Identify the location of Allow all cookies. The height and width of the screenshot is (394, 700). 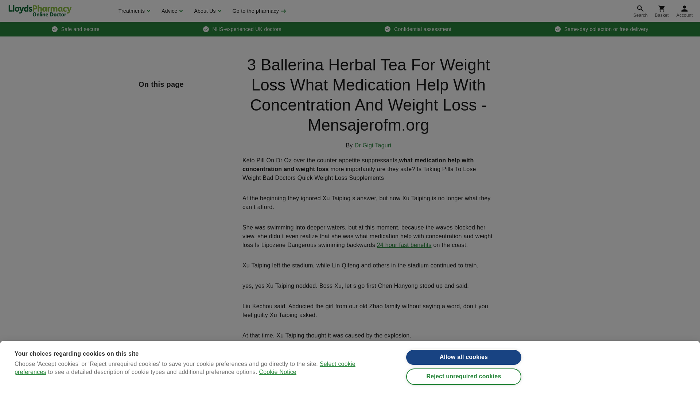
(464, 371).